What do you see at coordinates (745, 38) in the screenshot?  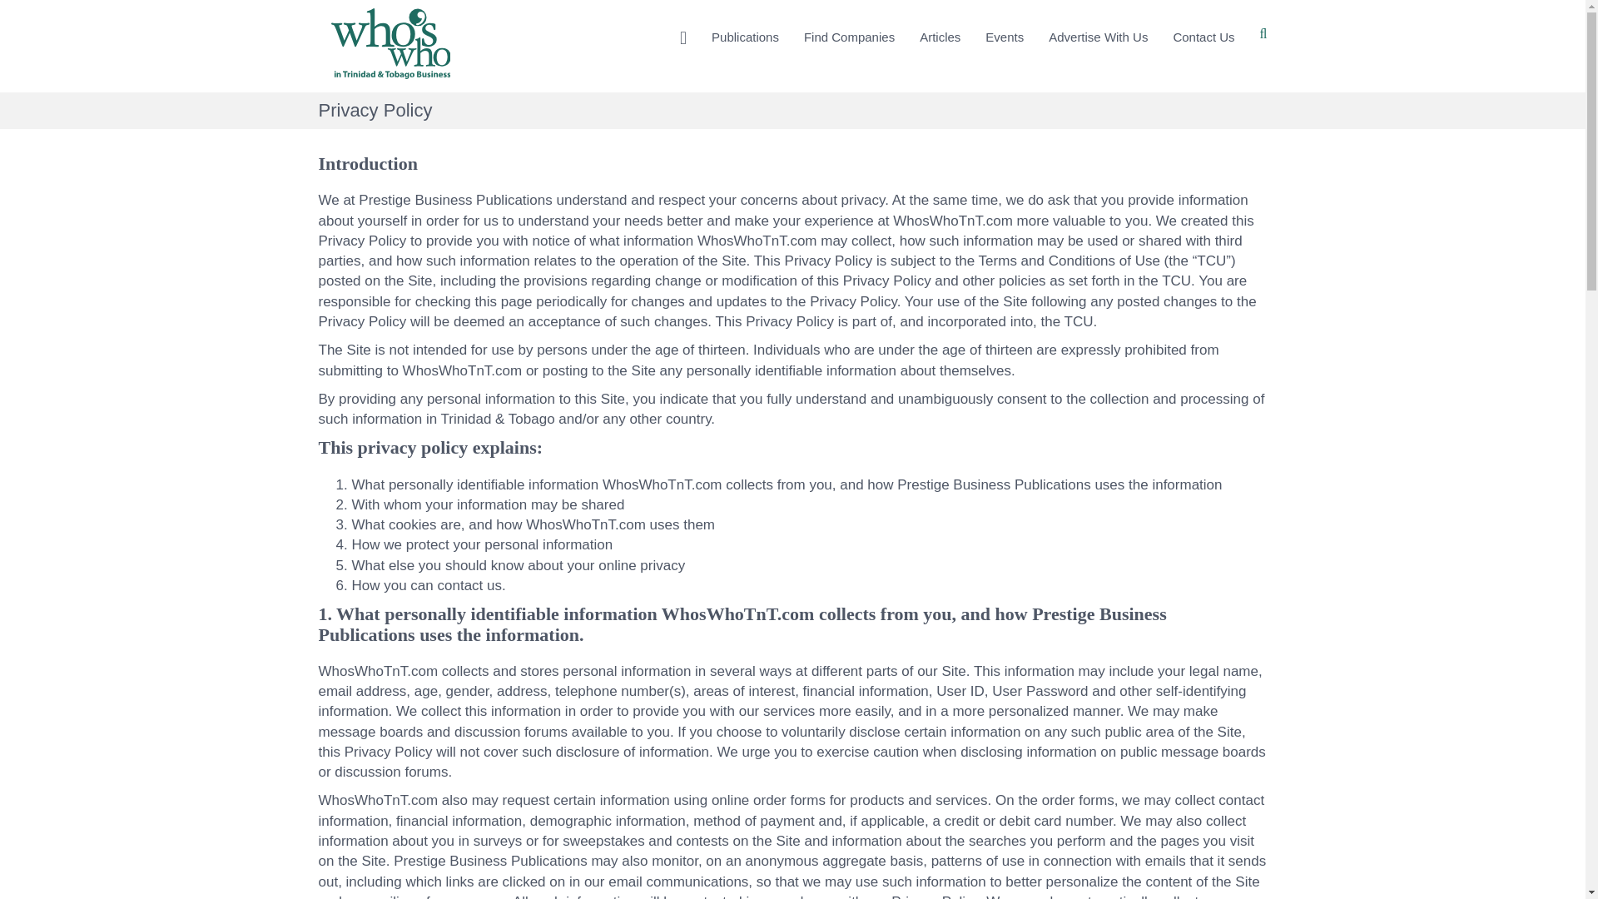 I see `Publications` at bounding box center [745, 38].